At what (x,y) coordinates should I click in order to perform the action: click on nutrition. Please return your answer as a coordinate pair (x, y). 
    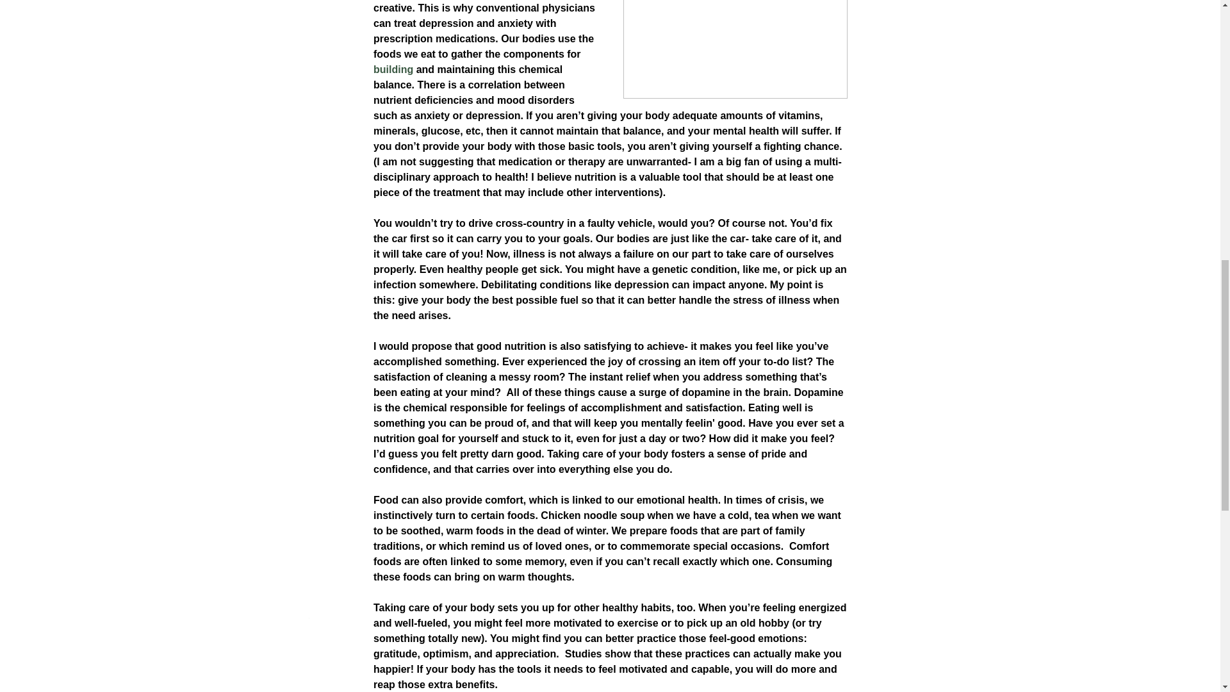
    Looking at the image, I should click on (416, 670).